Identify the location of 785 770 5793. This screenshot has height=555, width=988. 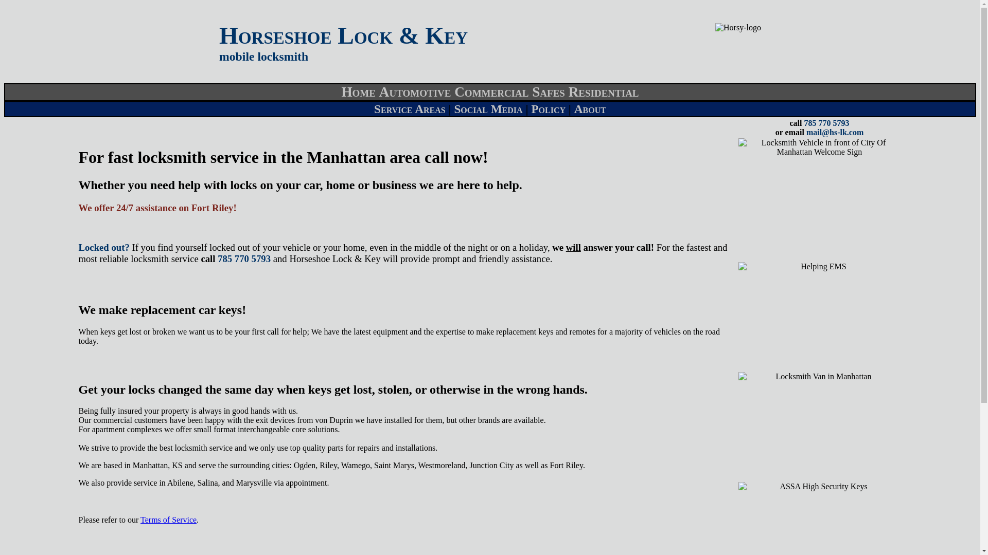
(826, 123).